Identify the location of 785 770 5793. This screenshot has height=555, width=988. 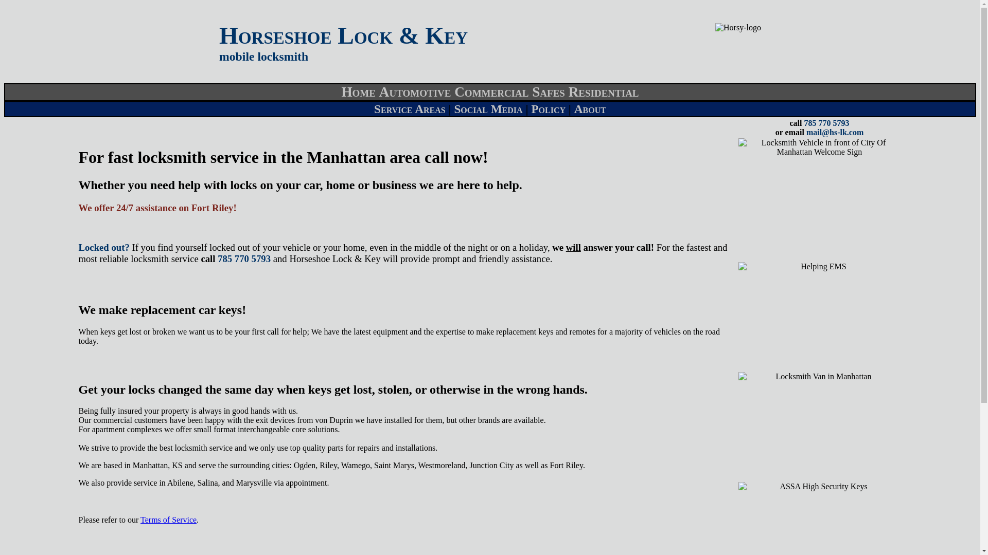
(826, 123).